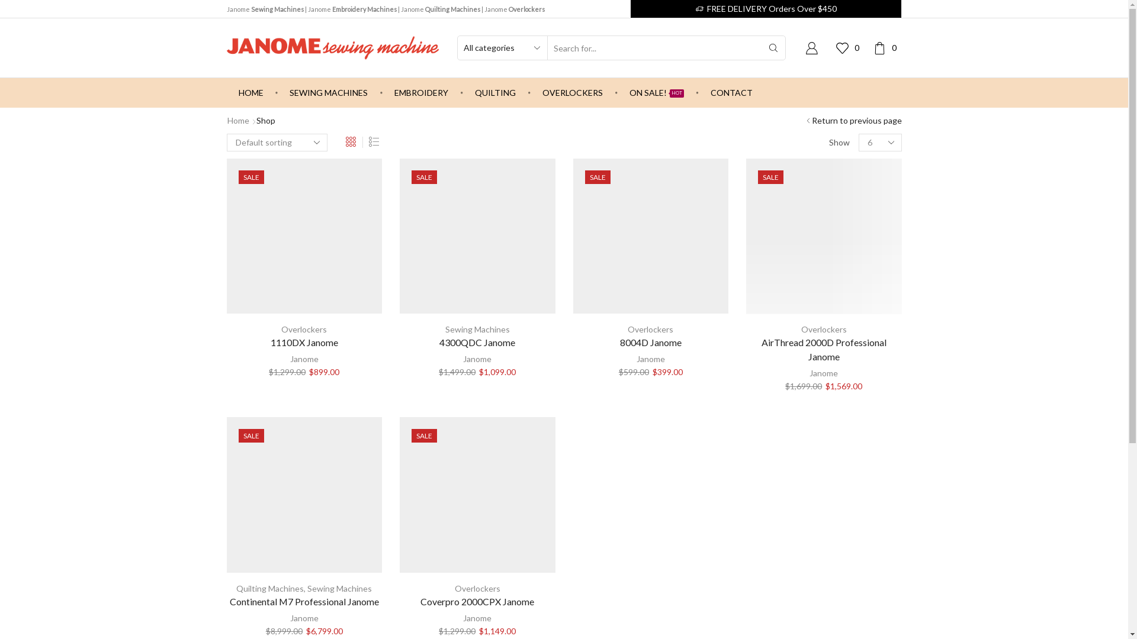 This screenshot has height=639, width=1137. I want to click on 0, so click(887, 47).